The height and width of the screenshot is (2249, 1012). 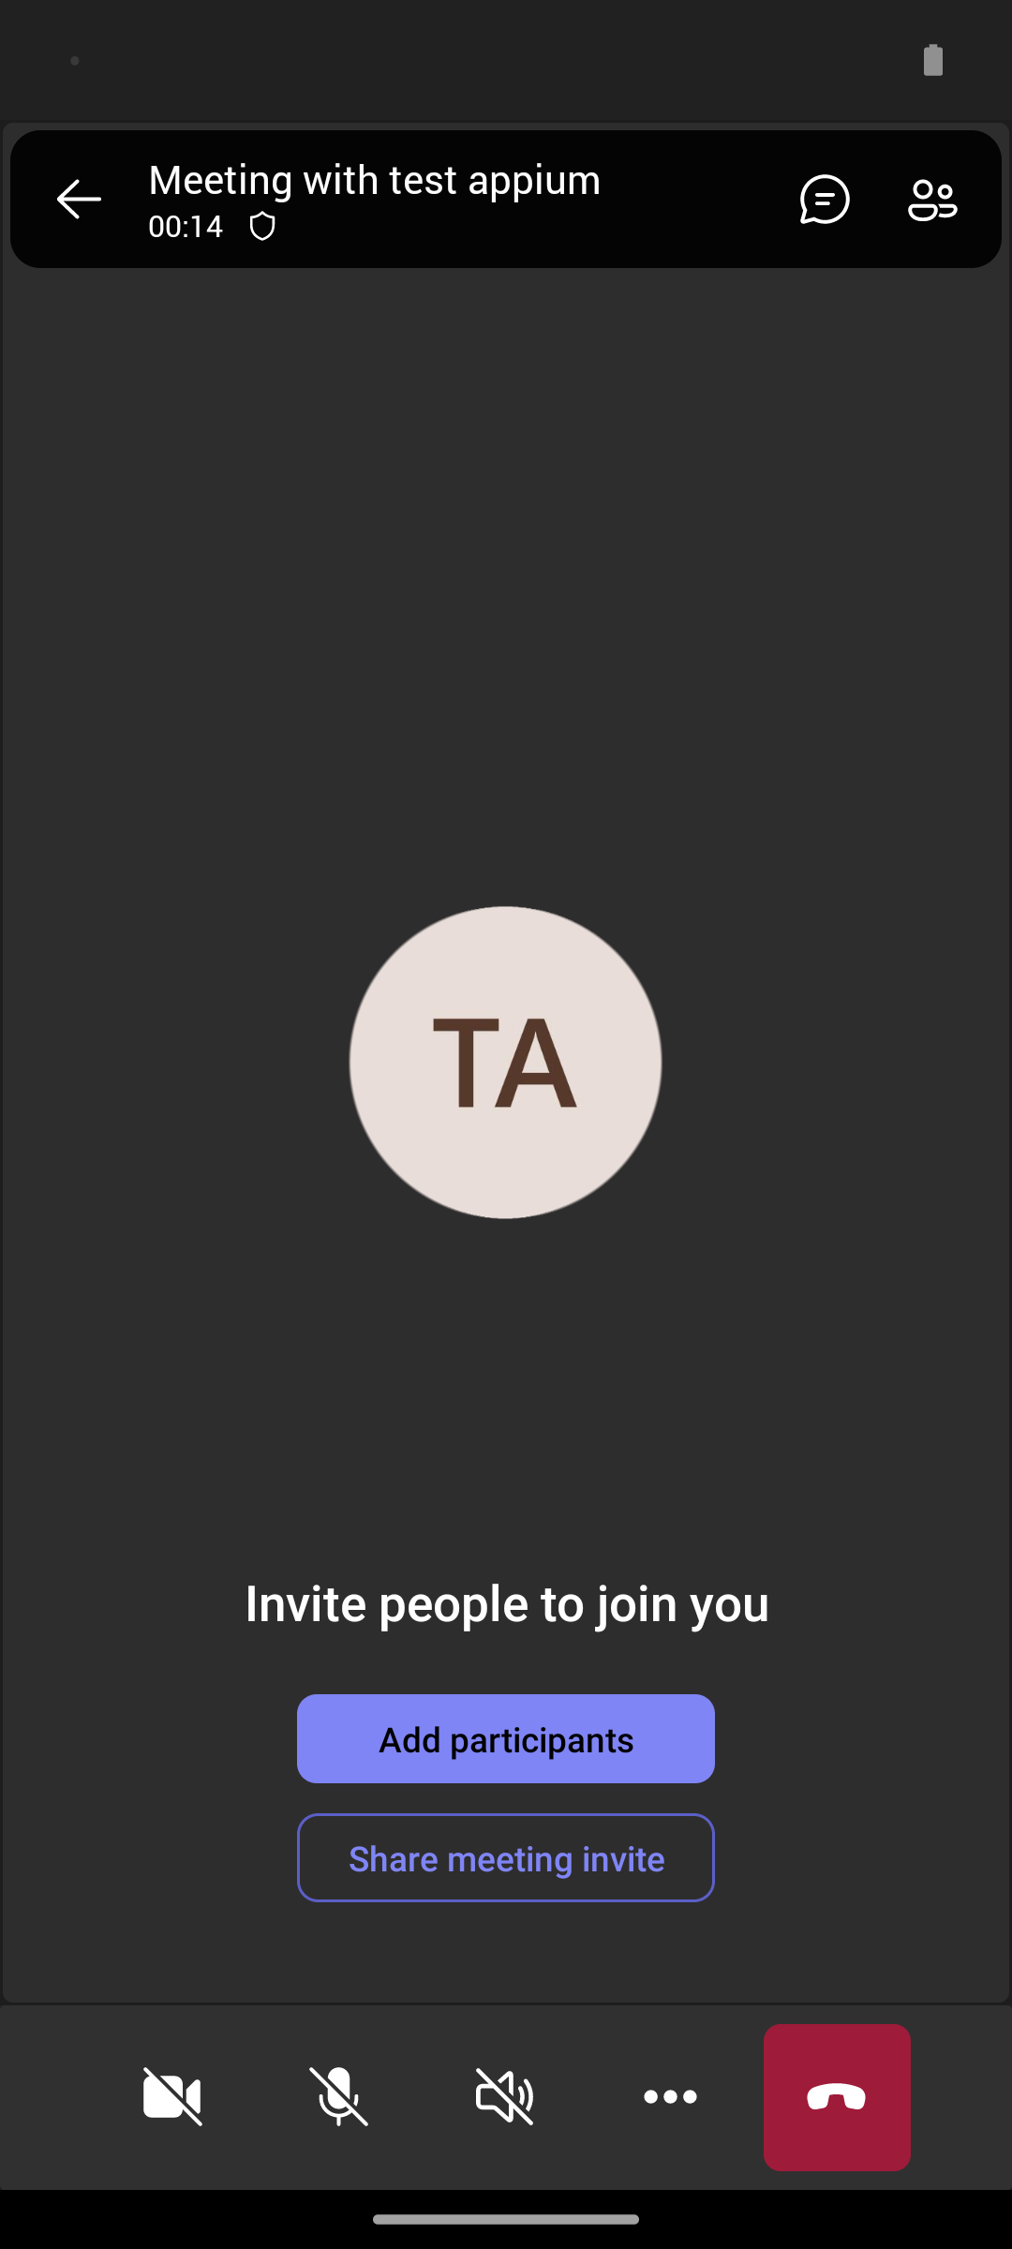 What do you see at coordinates (172, 2097) in the screenshot?
I see `Turn on camera` at bounding box center [172, 2097].